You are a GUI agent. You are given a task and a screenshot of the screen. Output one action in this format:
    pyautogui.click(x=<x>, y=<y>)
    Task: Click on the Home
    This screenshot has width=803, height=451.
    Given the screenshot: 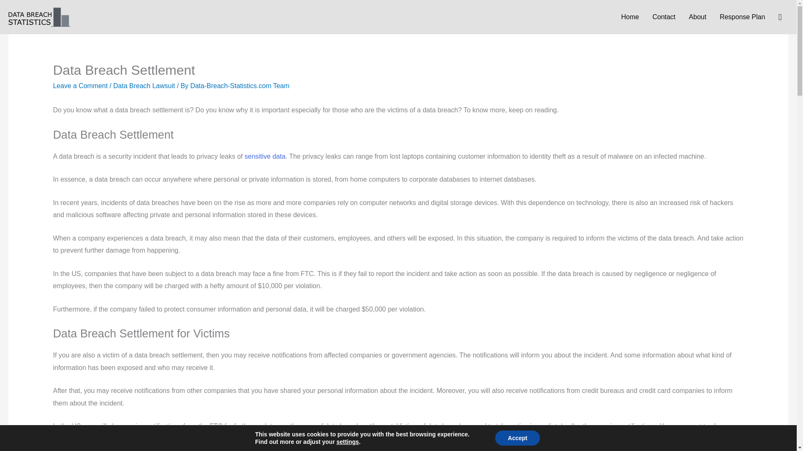 What is the action you would take?
    pyautogui.click(x=630, y=17)
    